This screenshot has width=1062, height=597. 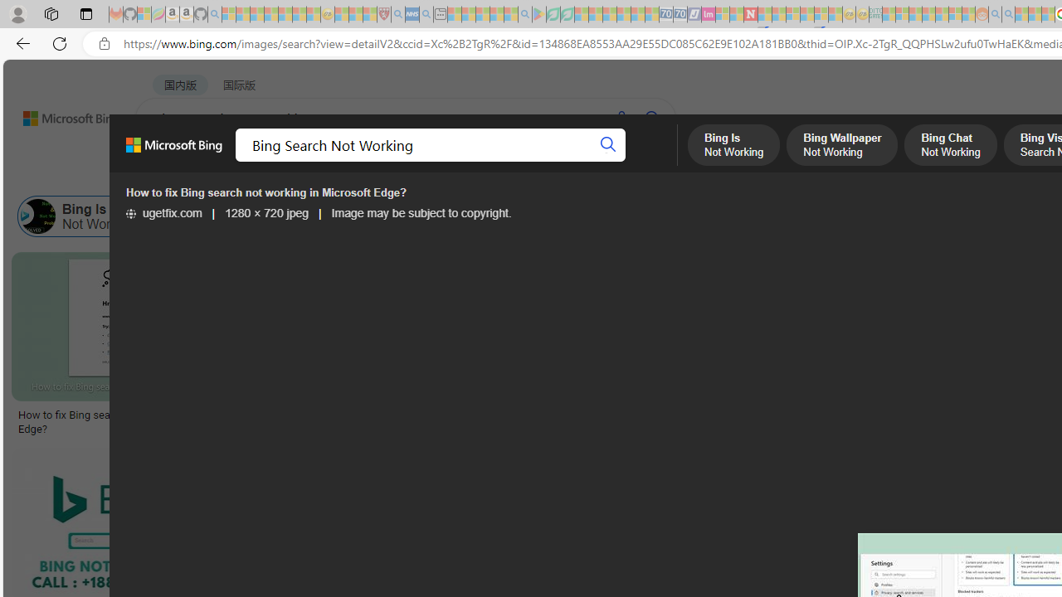 What do you see at coordinates (665, 15) in the screenshot?
I see `Cheap Car Rentals - Save70.com - Sleeping` at bounding box center [665, 15].